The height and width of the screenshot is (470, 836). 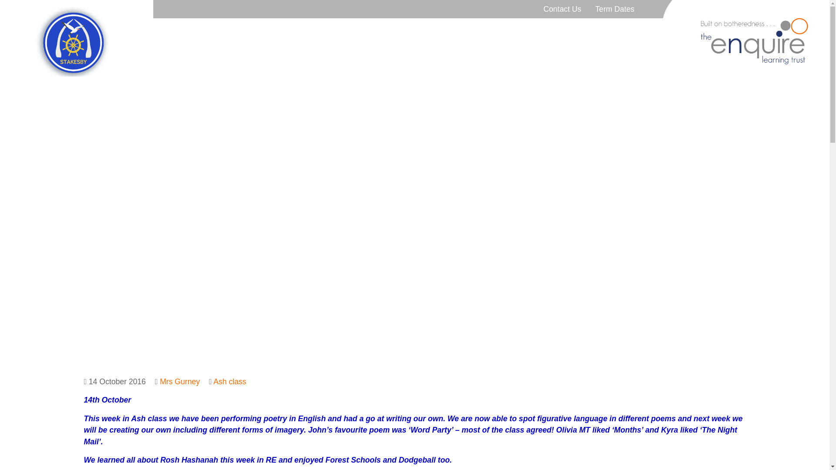 What do you see at coordinates (363, 34) in the screenshot?
I see `News` at bounding box center [363, 34].